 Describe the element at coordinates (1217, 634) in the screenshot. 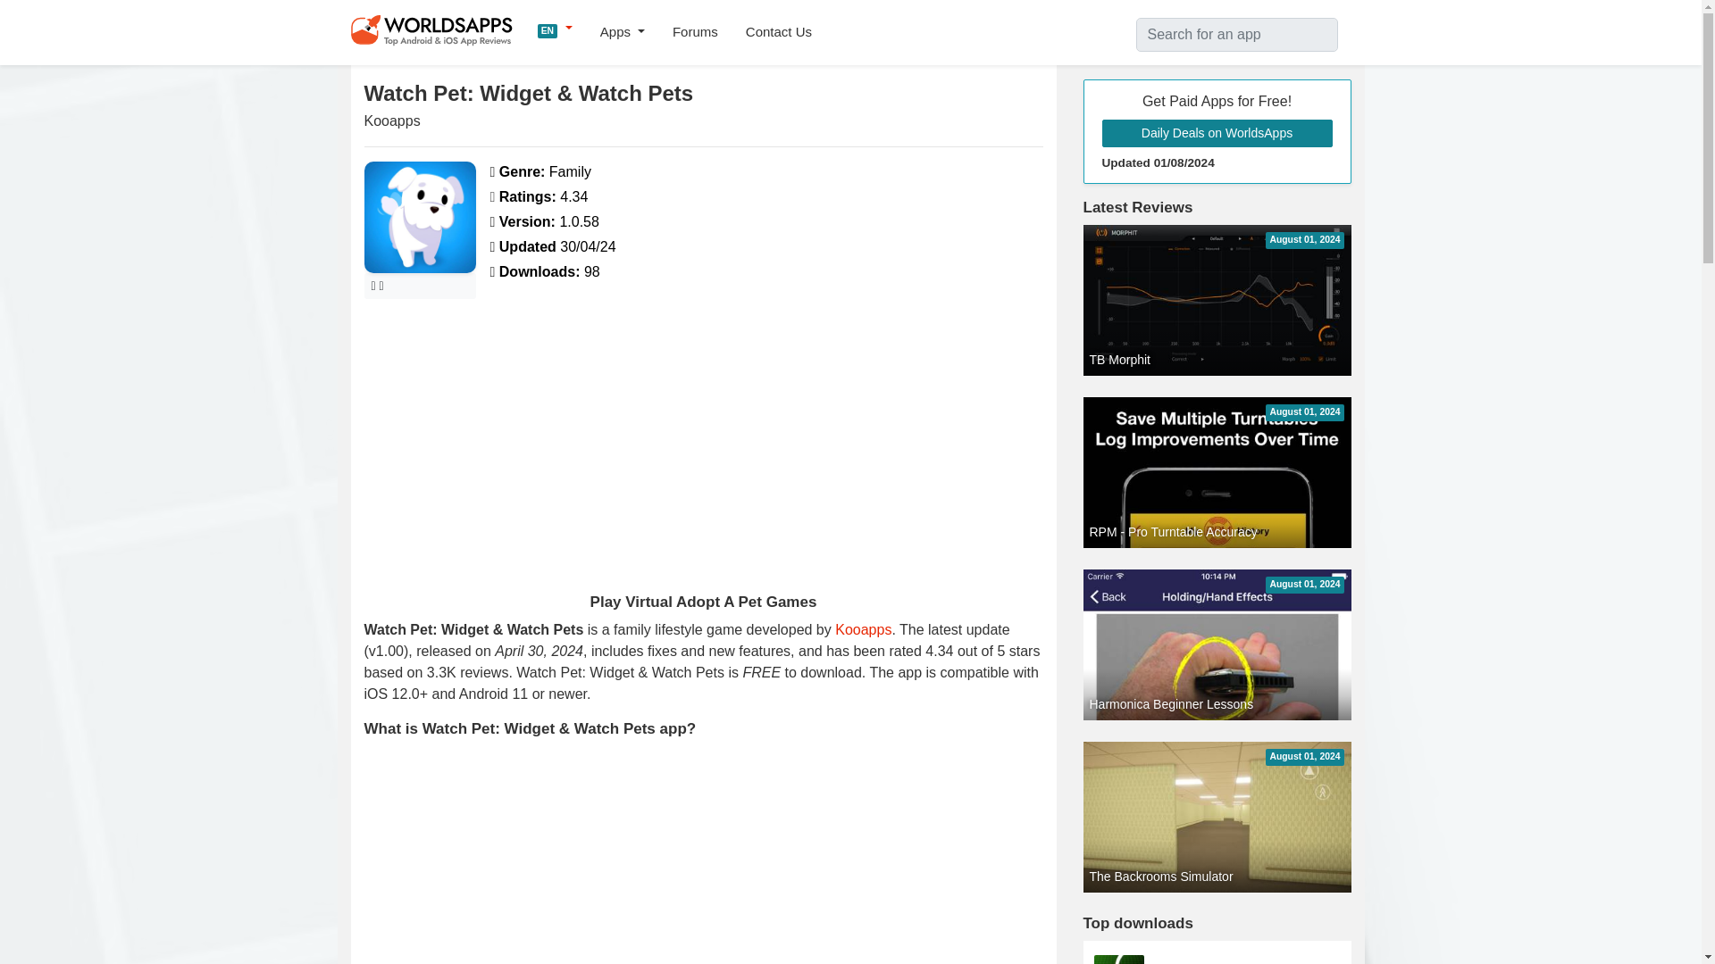

I see `RPM - Pro Turntable Accuracy` at that location.